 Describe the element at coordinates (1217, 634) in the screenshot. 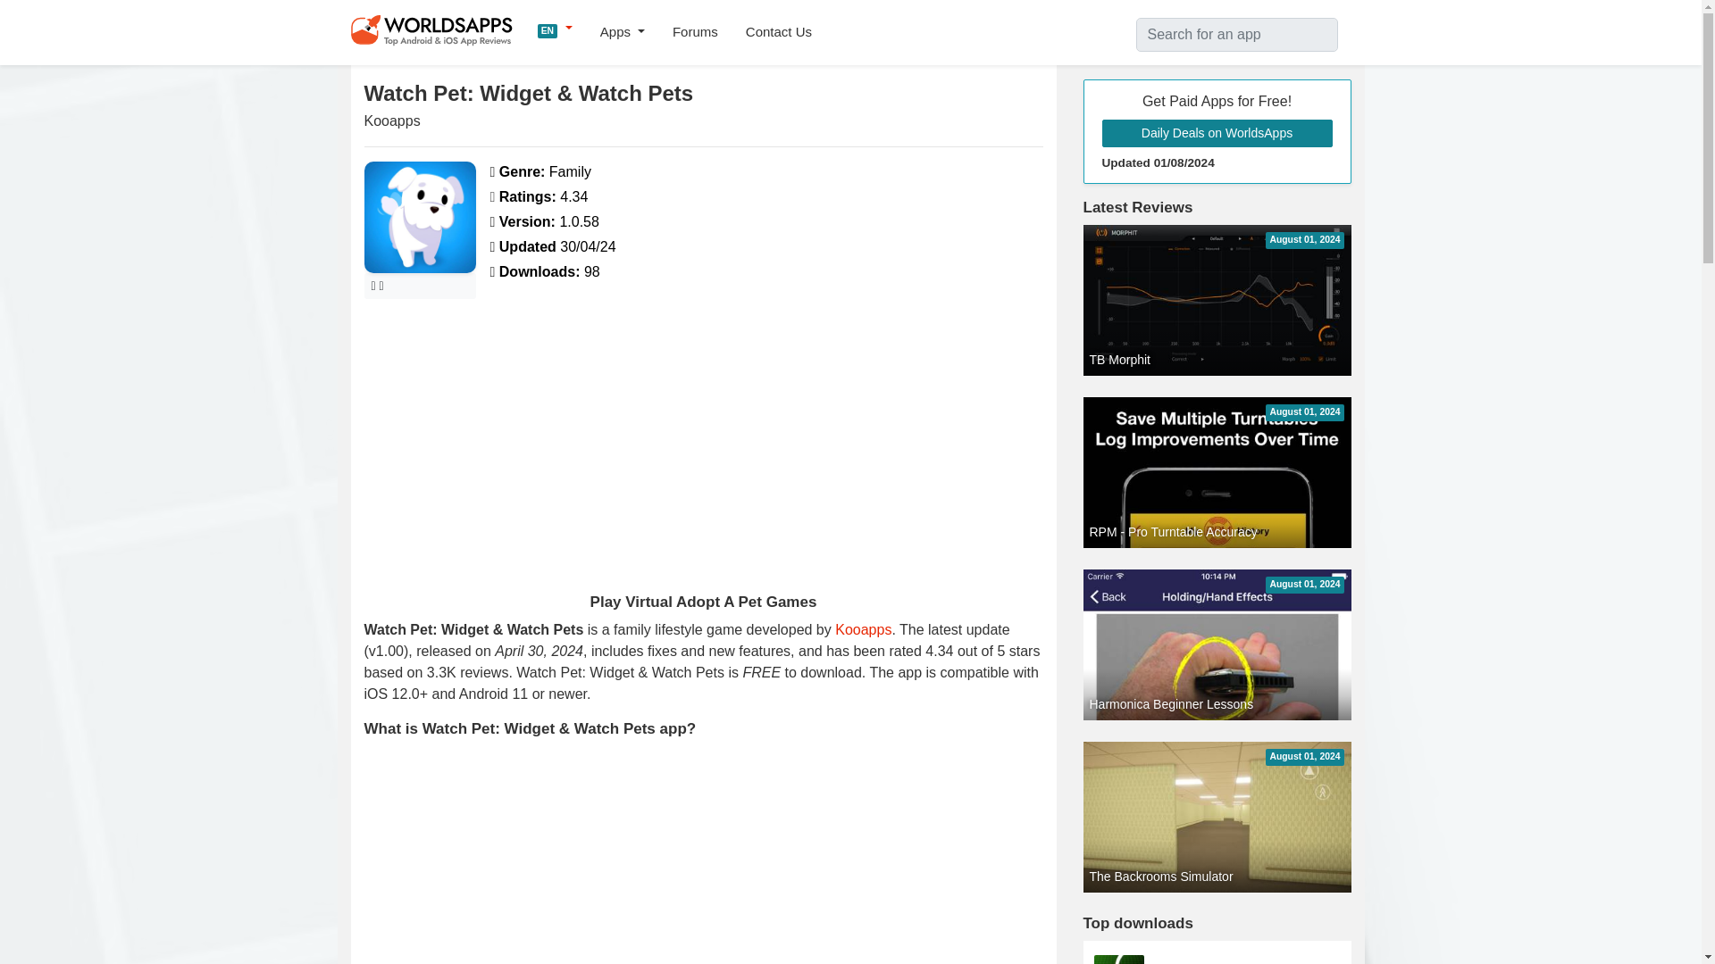

I see `RPM - Pro Turntable Accuracy` at that location.